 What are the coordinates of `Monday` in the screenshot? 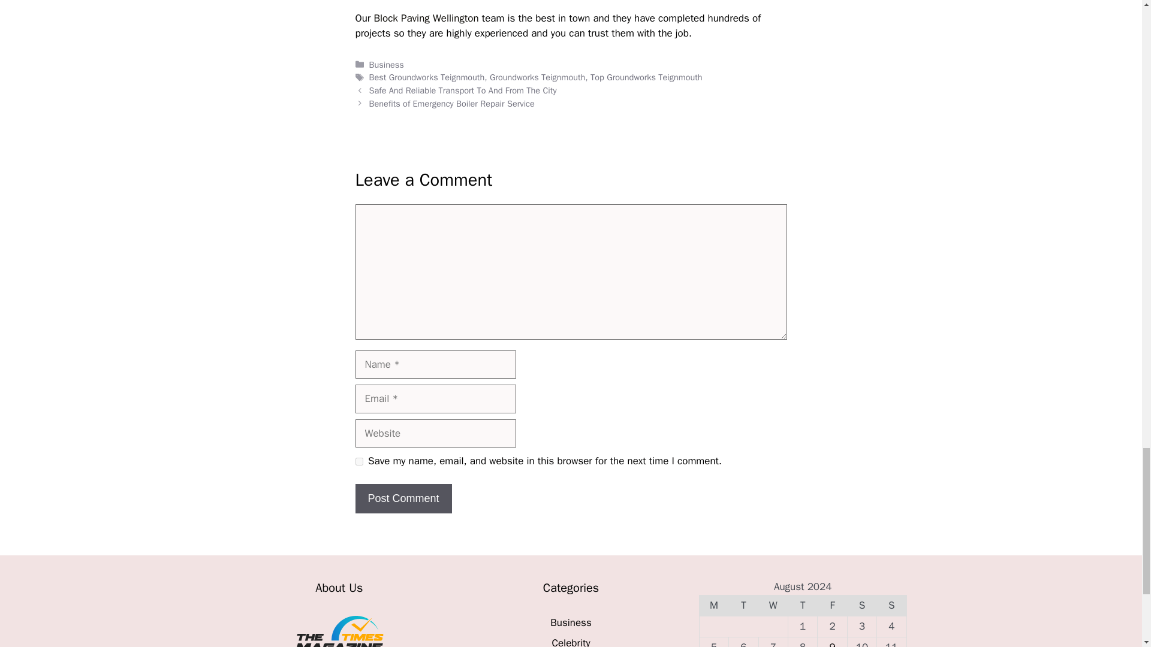 It's located at (713, 605).